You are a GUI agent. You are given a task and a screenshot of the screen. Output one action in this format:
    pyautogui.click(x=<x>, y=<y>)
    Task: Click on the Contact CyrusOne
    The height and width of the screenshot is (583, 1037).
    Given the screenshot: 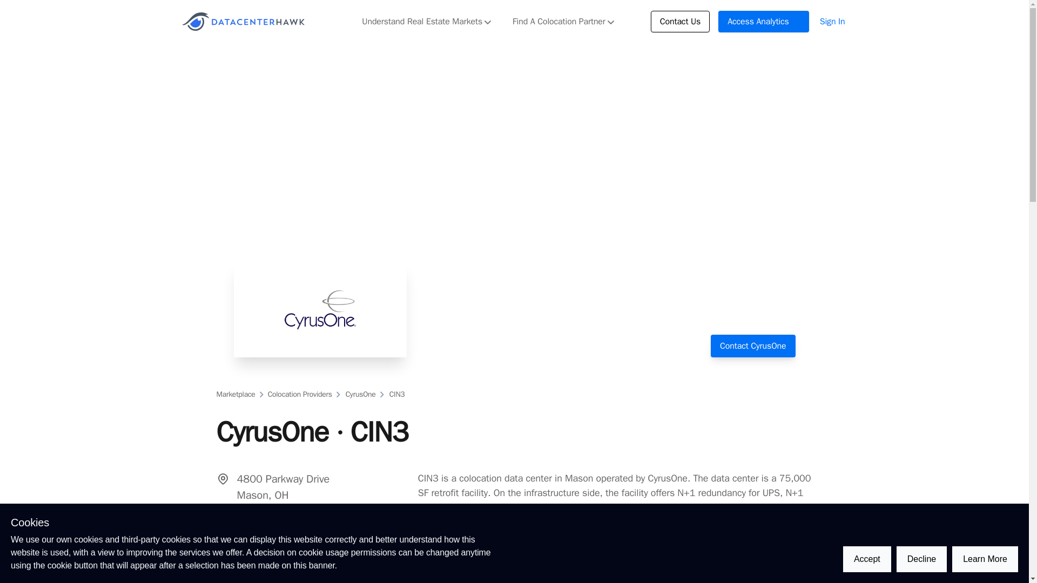 What is the action you would take?
    pyautogui.click(x=753, y=345)
    